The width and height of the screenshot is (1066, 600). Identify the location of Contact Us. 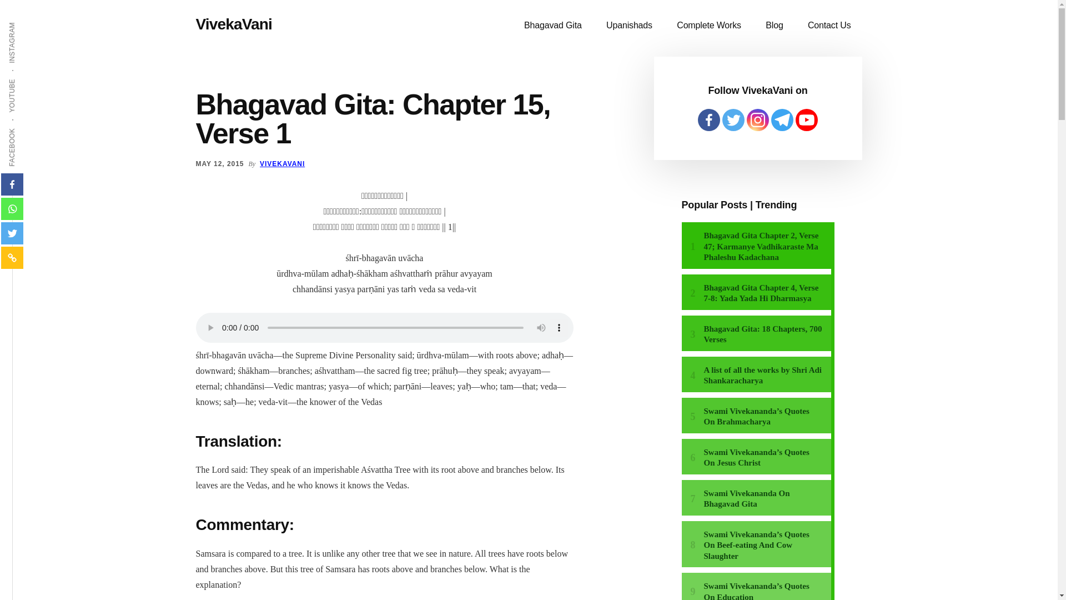
(829, 26).